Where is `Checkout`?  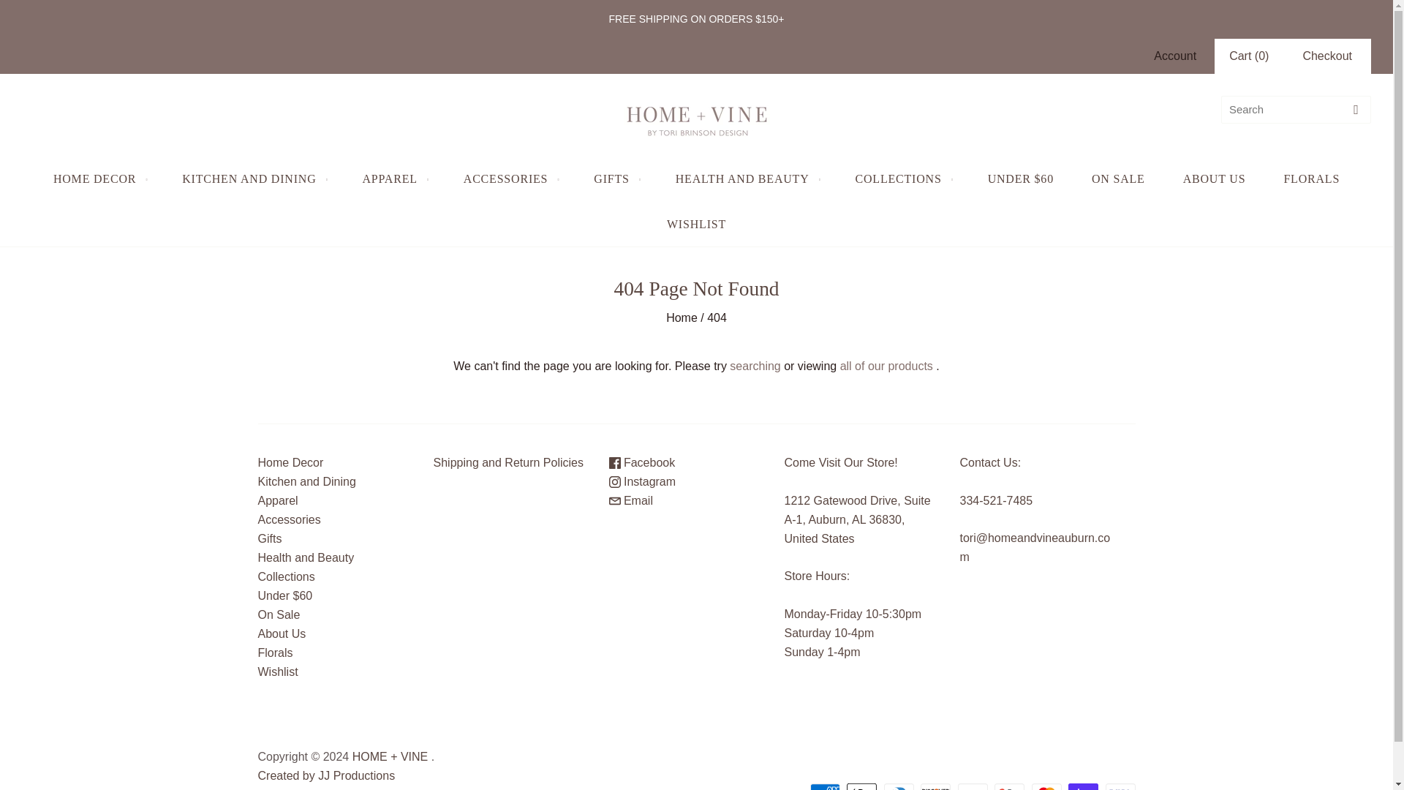 Checkout is located at coordinates (1326, 56).